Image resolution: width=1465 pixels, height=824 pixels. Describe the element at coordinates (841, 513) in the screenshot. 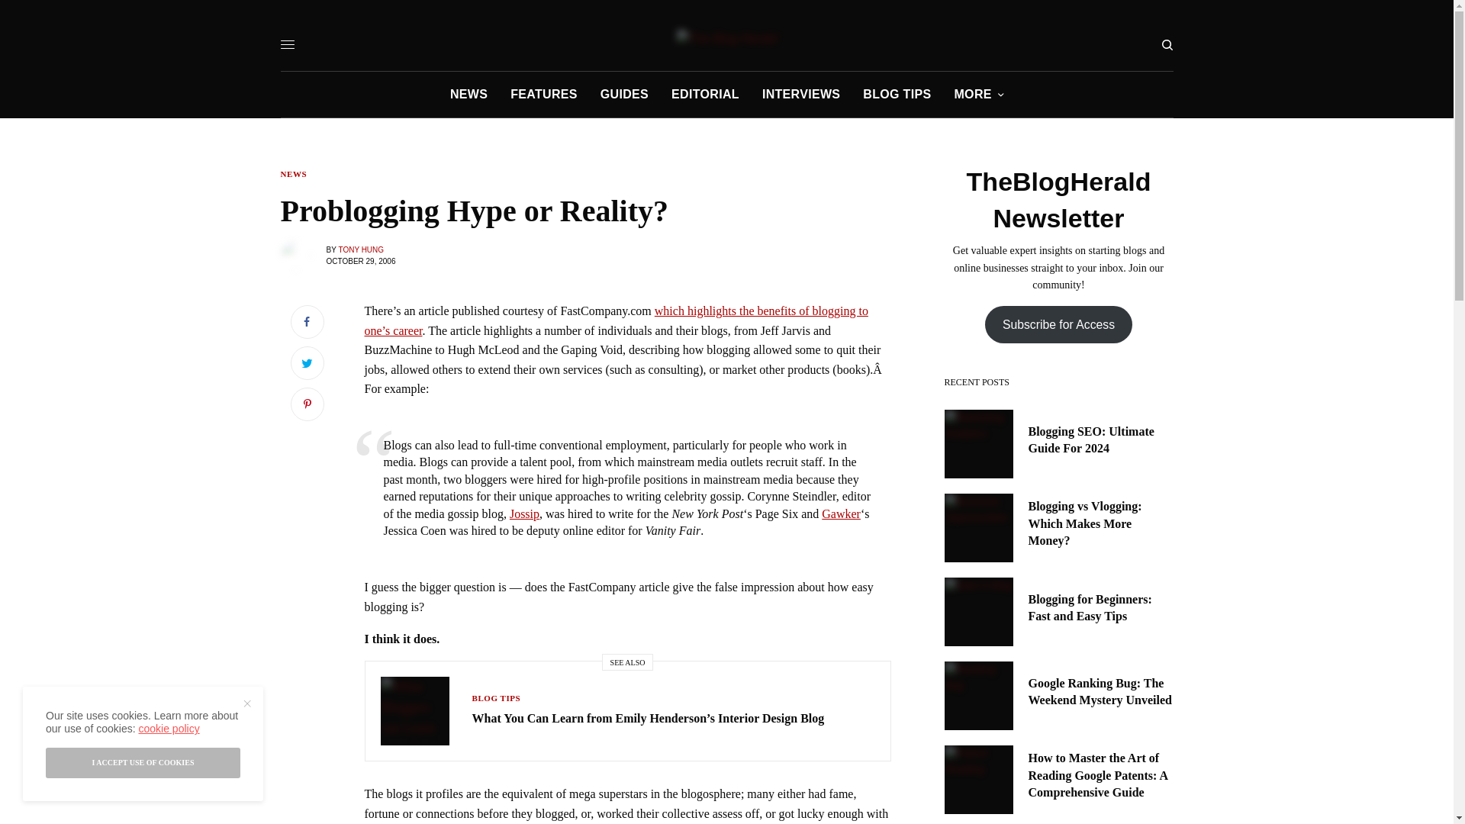

I see `Gawker` at that location.